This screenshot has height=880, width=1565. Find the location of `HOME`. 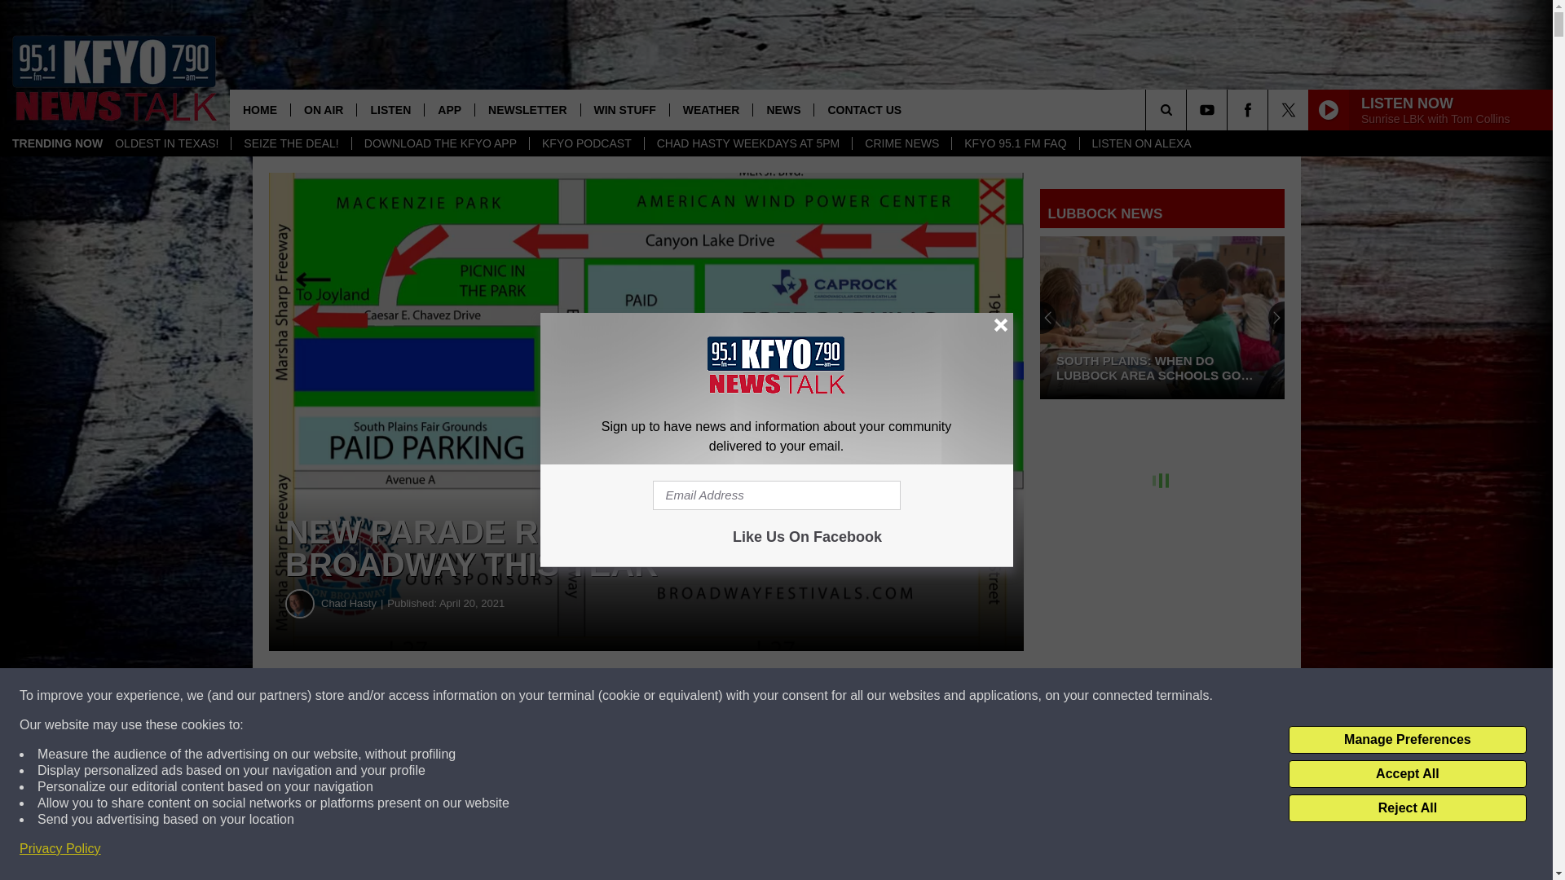

HOME is located at coordinates (259, 109).